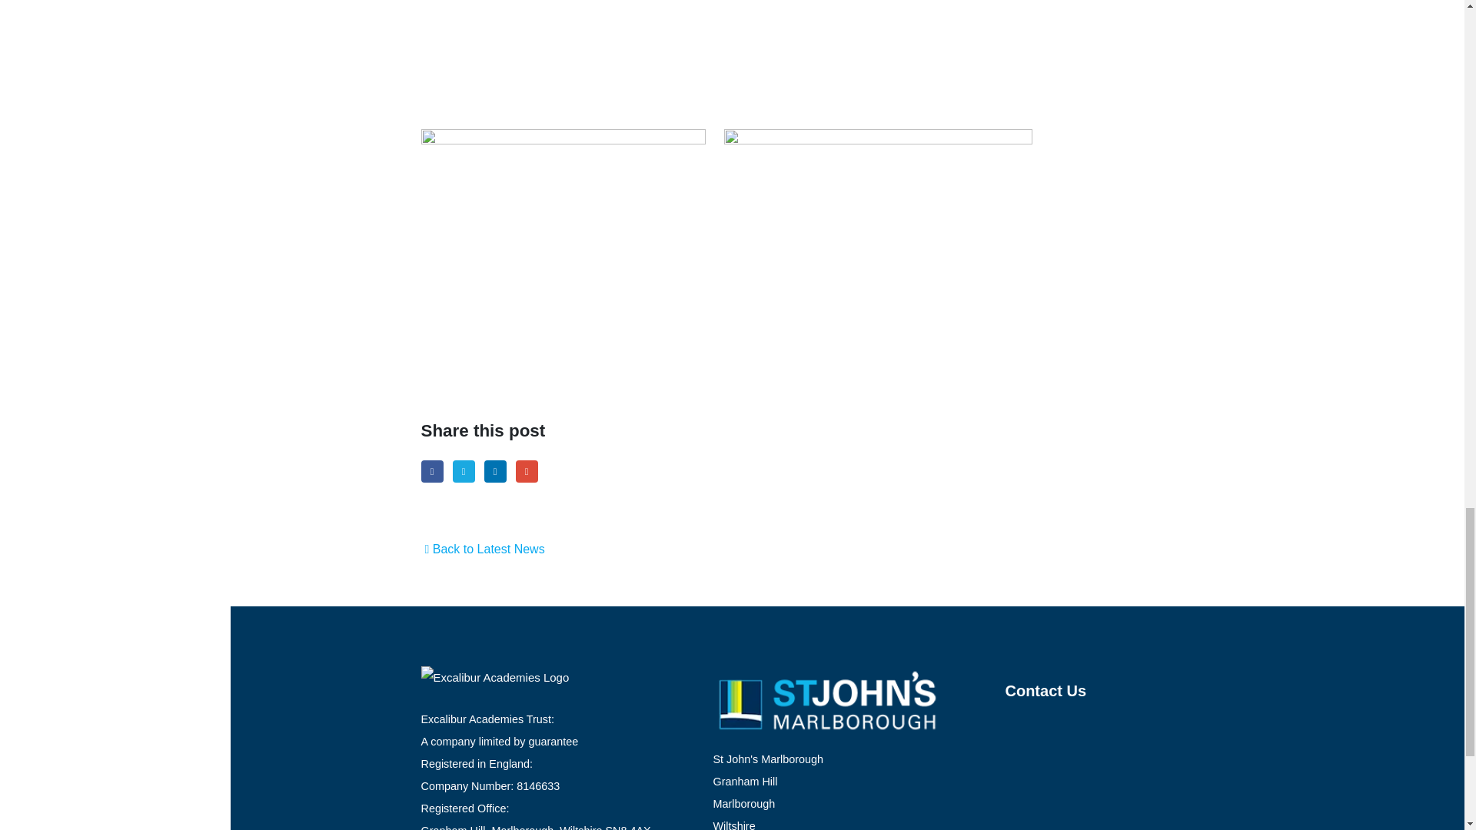 The height and width of the screenshot is (830, 1476). Describe the element at coordinates (827, 699) in the screenshot. I see `Excalibur Academies Trust` at that location.